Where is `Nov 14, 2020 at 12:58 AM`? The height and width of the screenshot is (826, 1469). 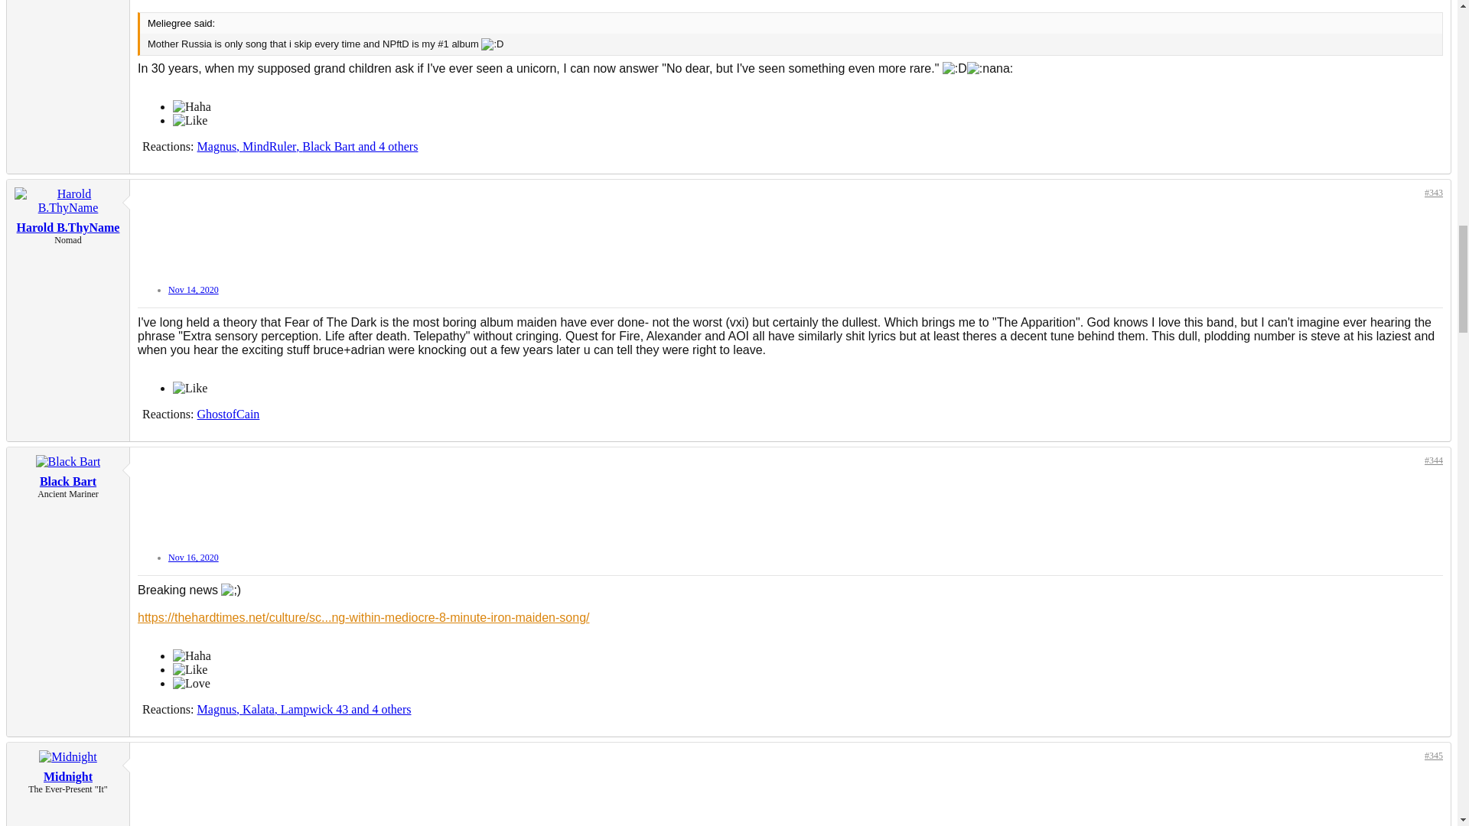
Nov 14, 2020 at 12:58 AM is located at coordinates (194, 289).